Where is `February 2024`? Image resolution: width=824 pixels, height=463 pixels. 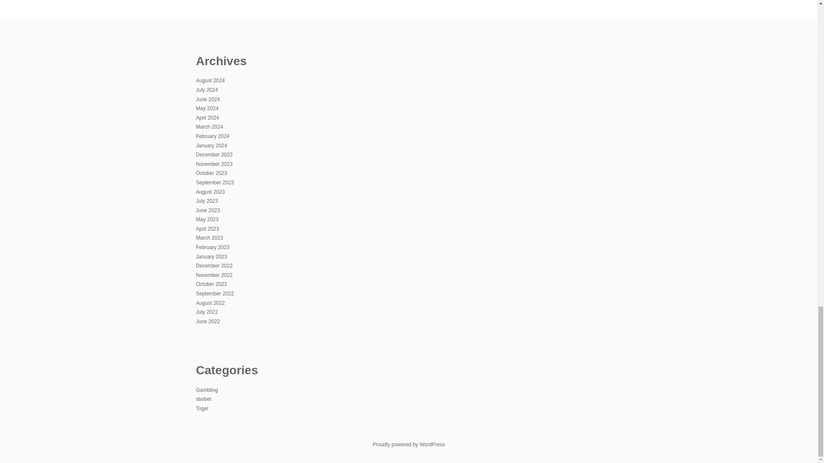
February 2024 is located at coordinates (212, 136).